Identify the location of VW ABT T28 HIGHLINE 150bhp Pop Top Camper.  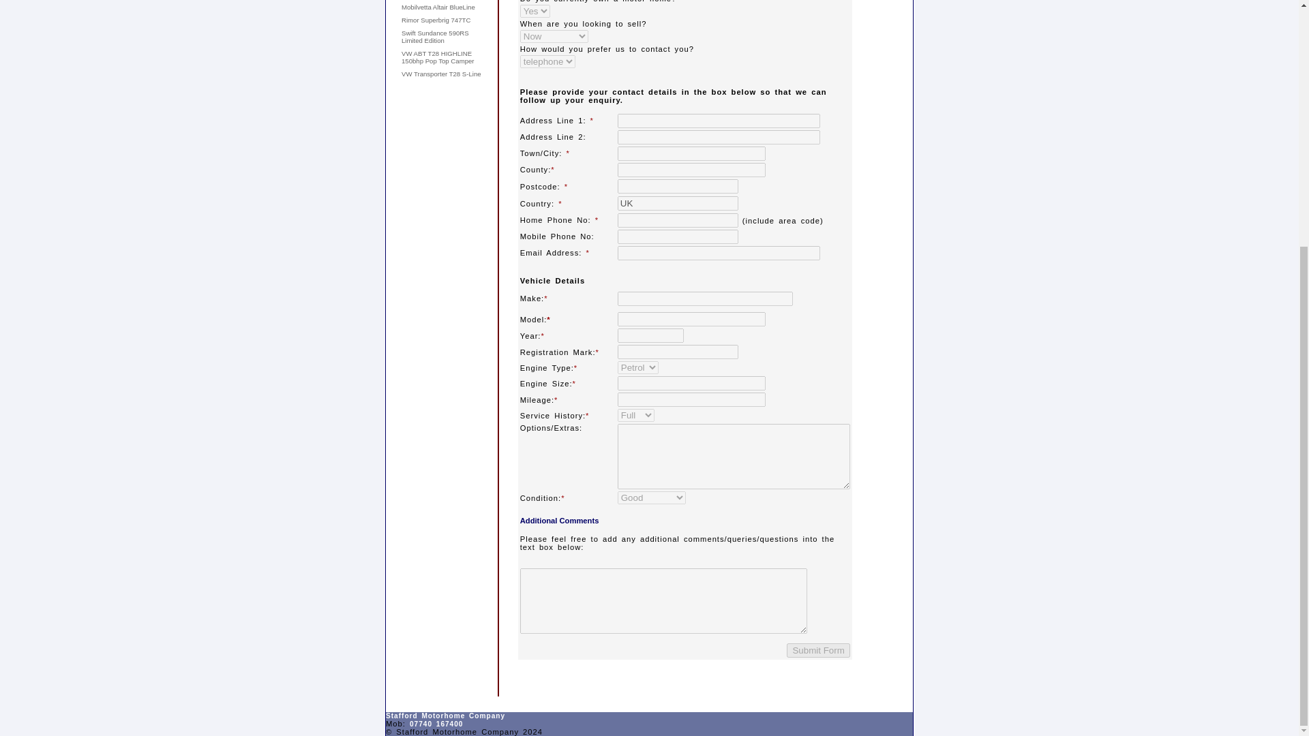
(438, 57).